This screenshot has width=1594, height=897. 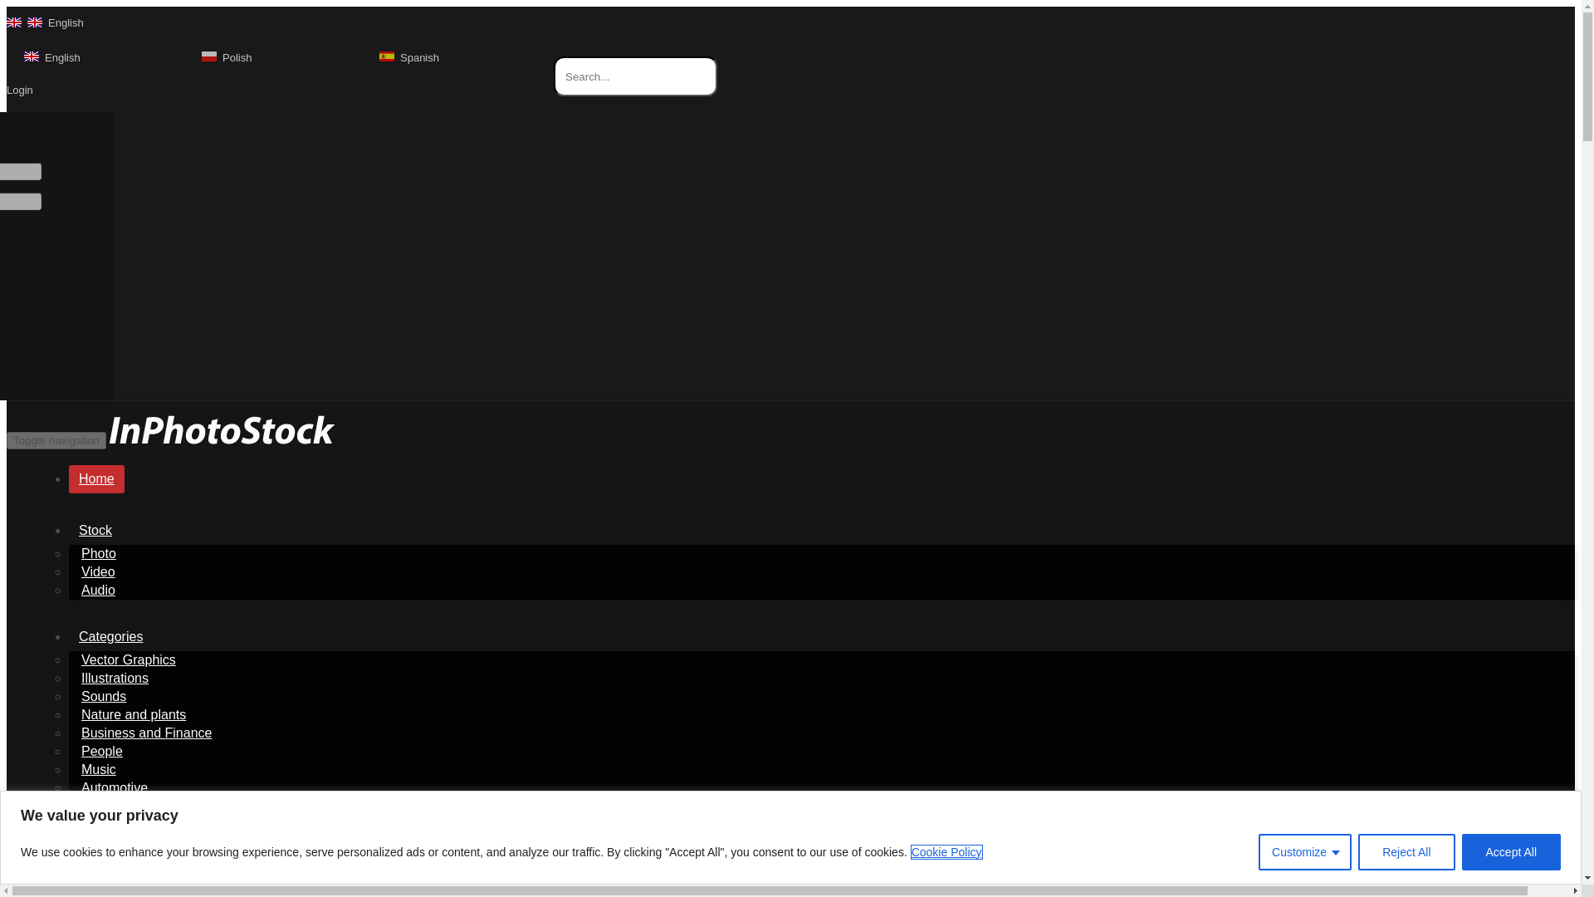 What do you see at coordinates (110, 636) in the screenshot?
I see `Categories` at bounding box center [110, 636].